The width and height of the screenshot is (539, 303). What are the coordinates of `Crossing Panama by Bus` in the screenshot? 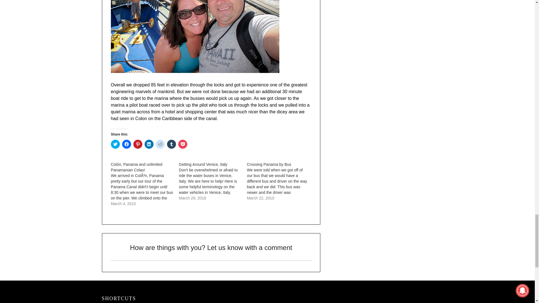 It's located at (281, 181).